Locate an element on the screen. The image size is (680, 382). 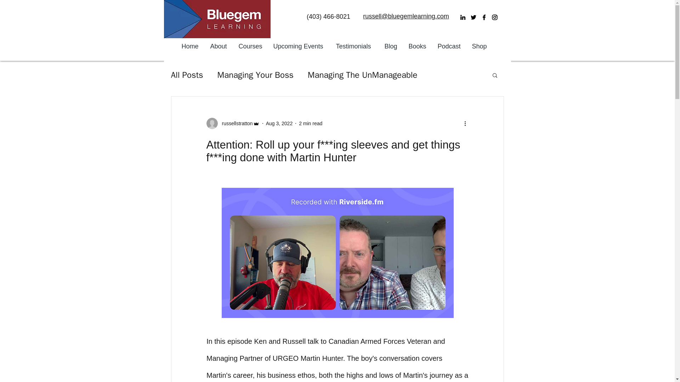
Shop is located at coordinates (480, 46).